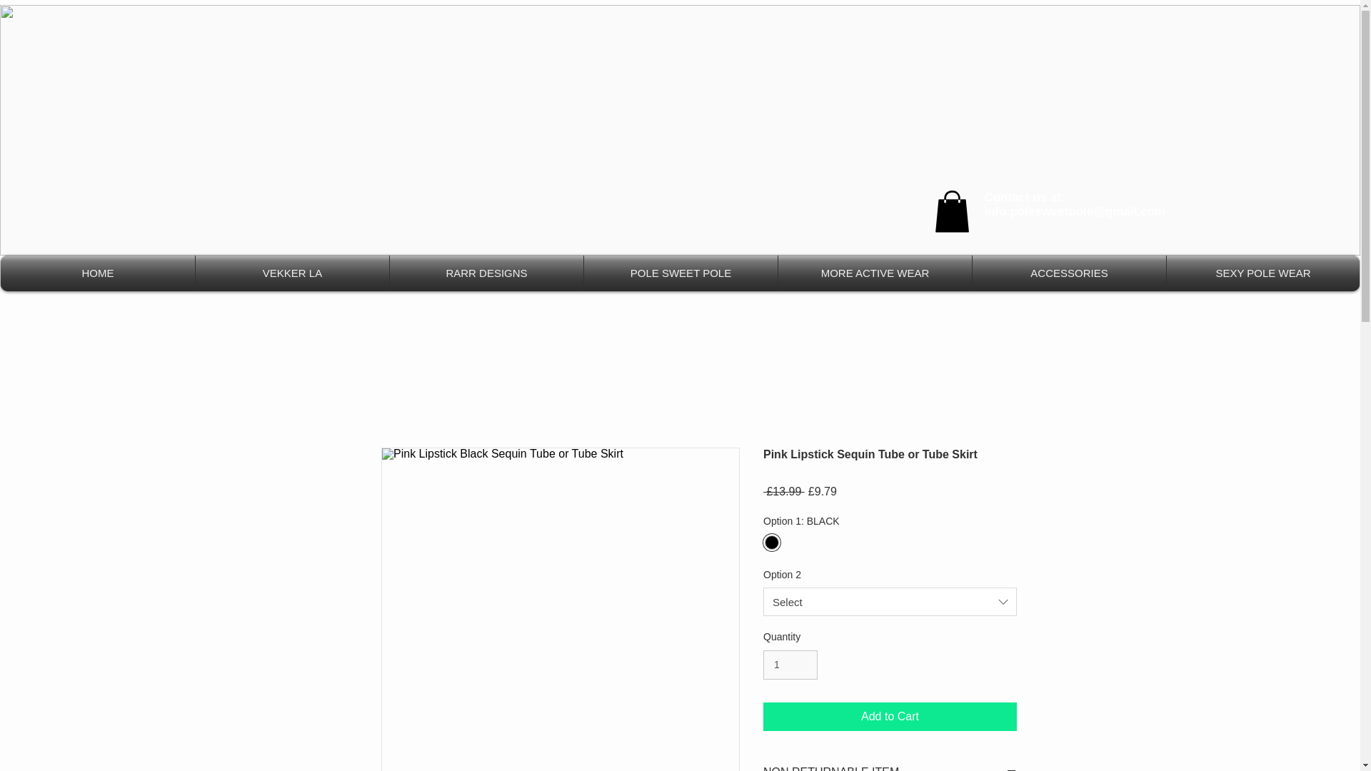  I want to click on 1, so click(790, 665).